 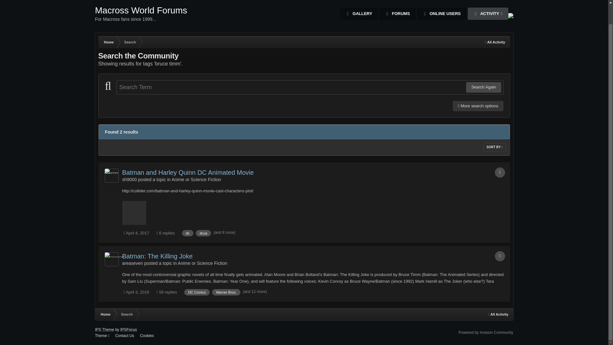 I want to click on All Activity, so click(x=397, y=13).